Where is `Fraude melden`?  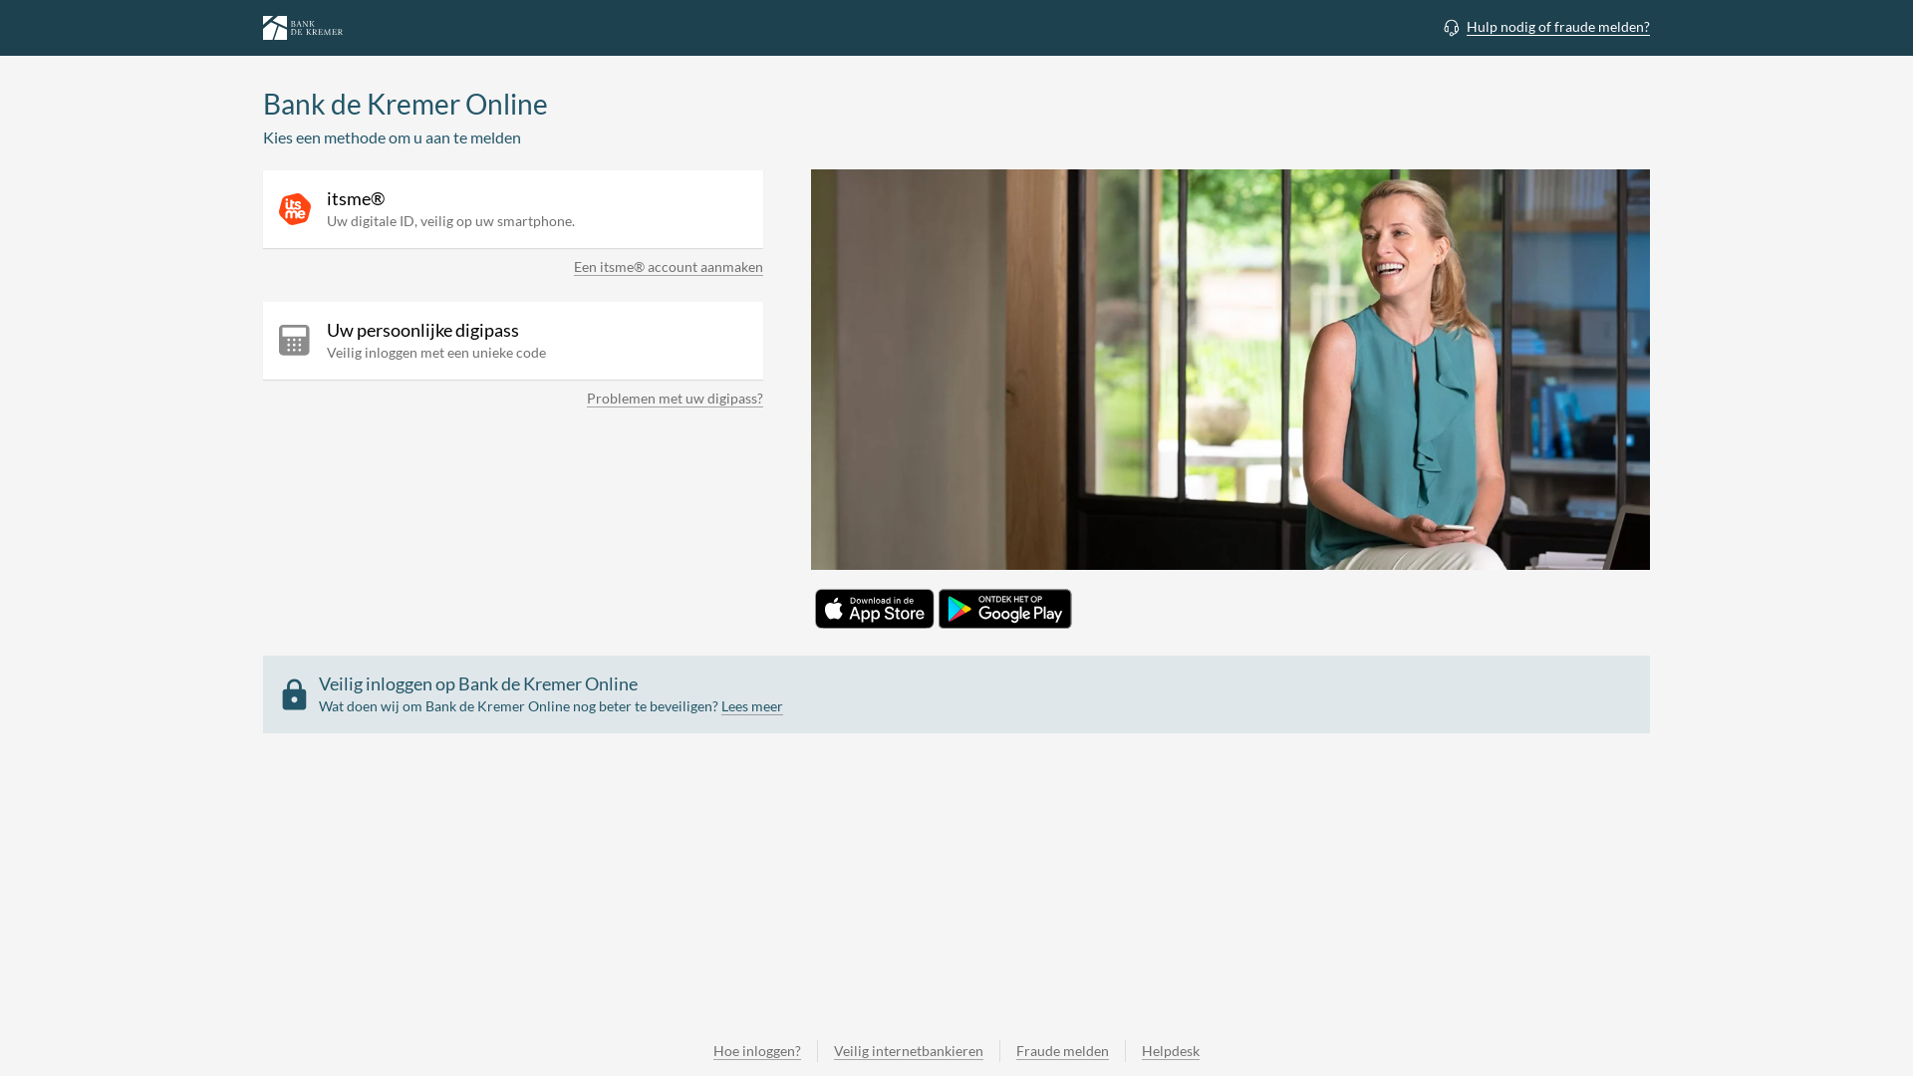
Fraude melden is located at coordinates (1062, 1051).